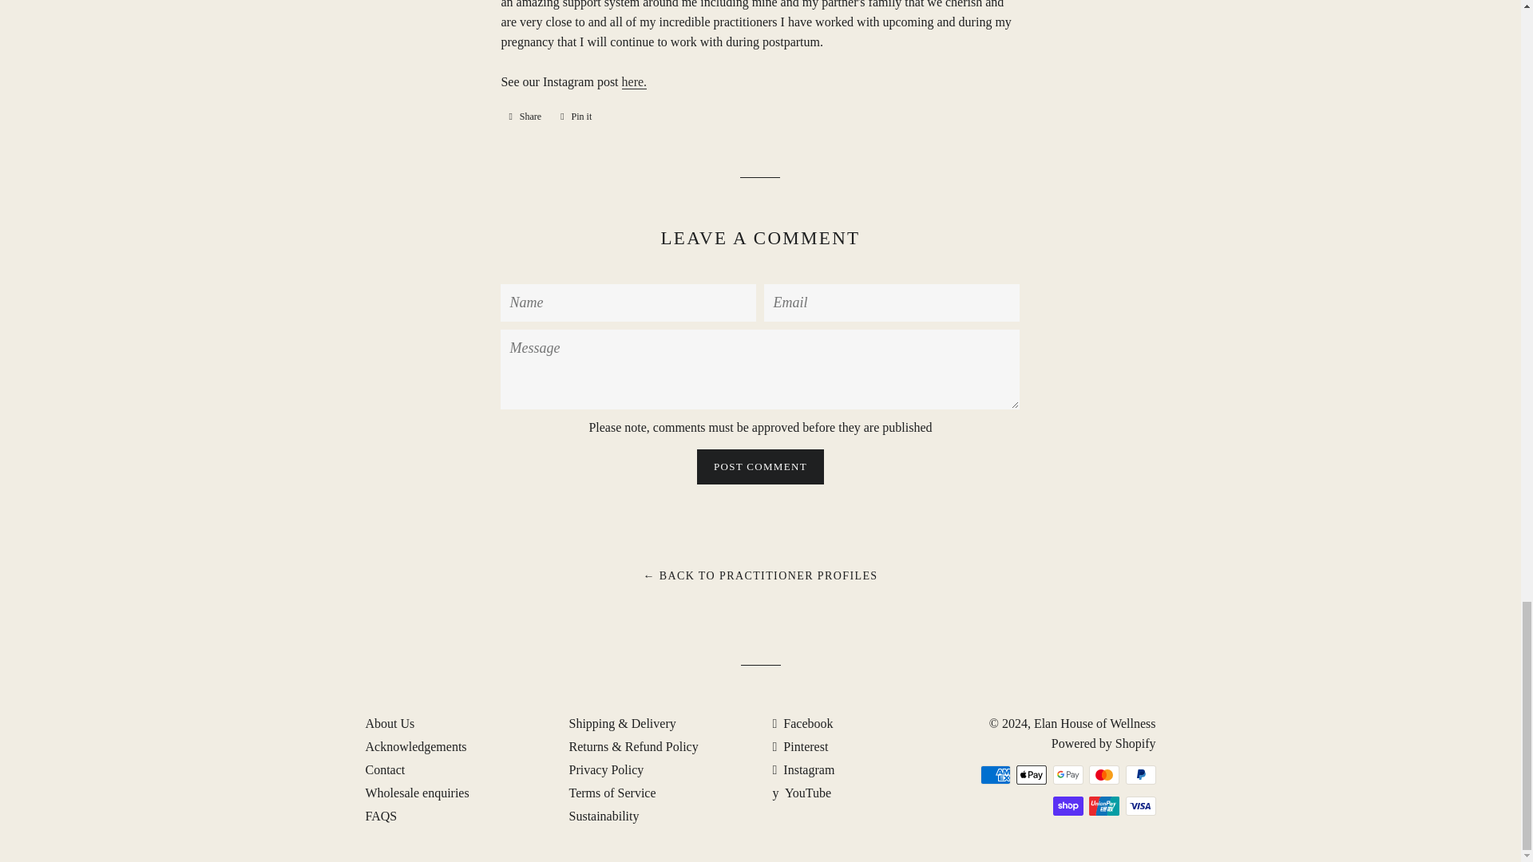 The image size is (1533, 862). What do you see at coordinates (1103, 774) in the screenshot?
I see `Mastercard` at bounding box center [1103, 774].